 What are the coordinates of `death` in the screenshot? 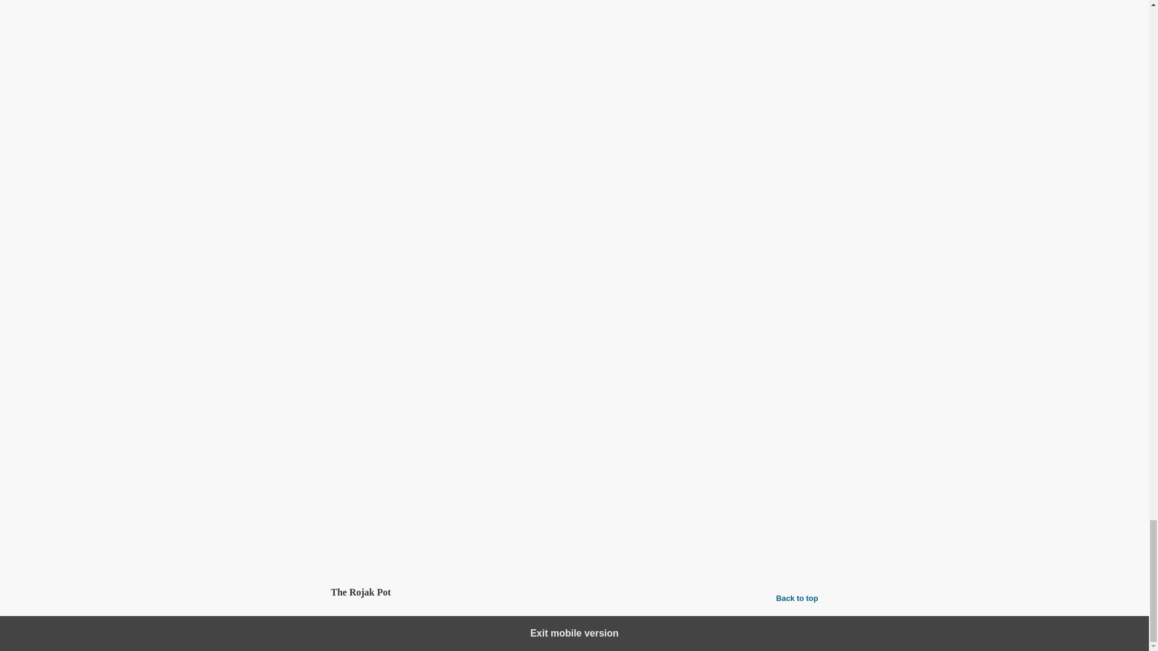 It's located at (591, 494).